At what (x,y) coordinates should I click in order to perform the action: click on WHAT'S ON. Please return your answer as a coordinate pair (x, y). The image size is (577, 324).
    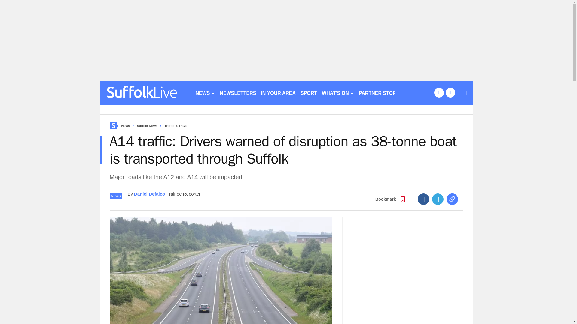
    Looking at the image, I should click on (338, 92).